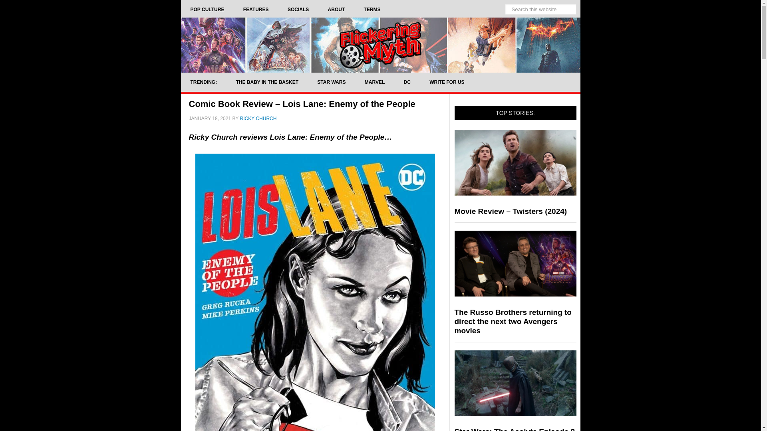 This screenshot has height=431, width=767. Describe the element at coordinates (336, 10) in the screenshot. I see `About Flickering Myth` at that location.